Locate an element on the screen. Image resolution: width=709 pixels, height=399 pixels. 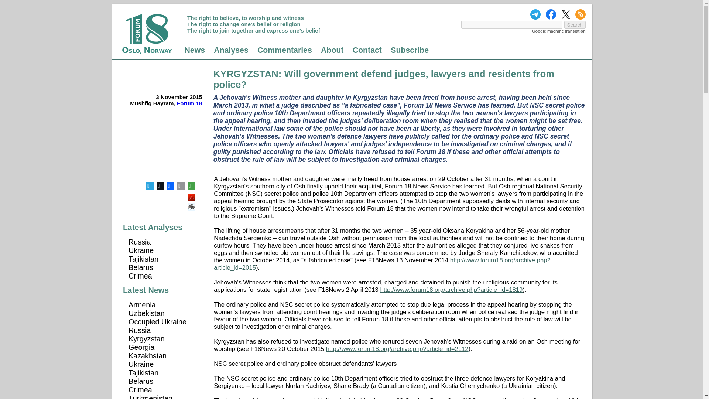
Print is located at coordinates (192, 204).